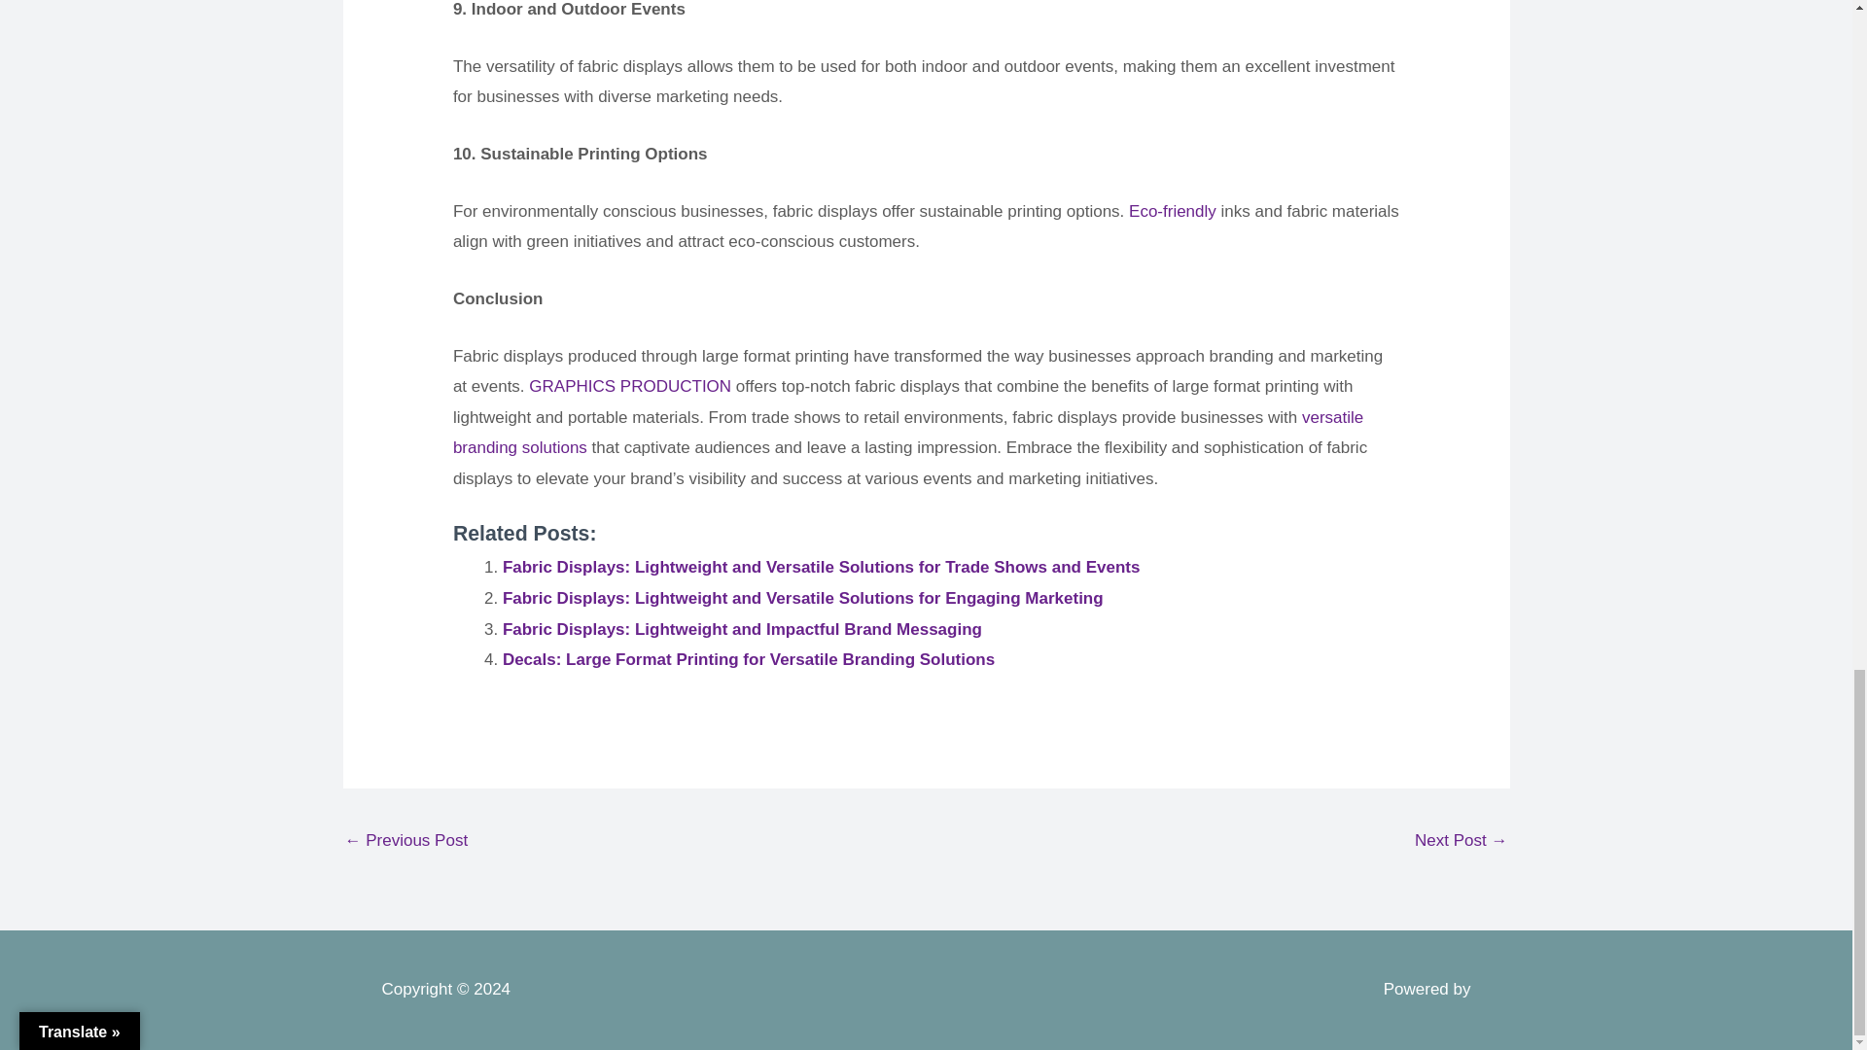 Image resolution: width=1867 pixels, height=1050 pixels. What do you see at coordinates (630, 386) in the screenshot?
I see `GRAPHICS PRODUCTION` at bounding box center [630, 386].